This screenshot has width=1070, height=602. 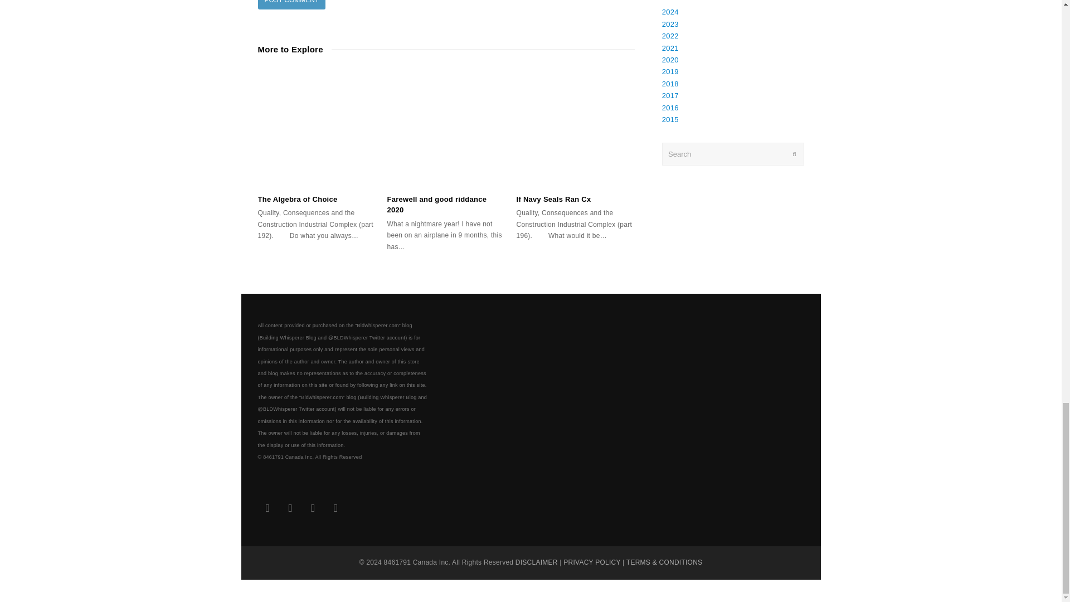 What do you see at coordinates (290, 508) in the screenshot?
I see `LinkedIn` at bounding box center [290, 508].